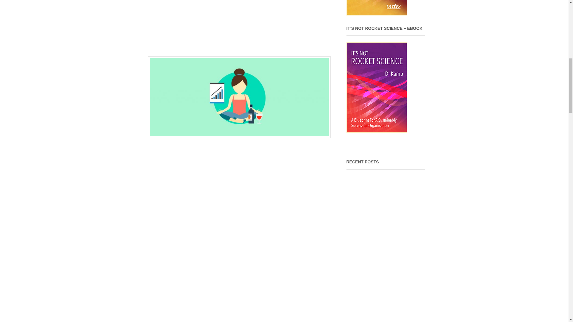 The image size is (573, 322). Describe the element at coordinates (382, 144) in the screenshot. I see `available for Kindle on Amazon.` at that location.